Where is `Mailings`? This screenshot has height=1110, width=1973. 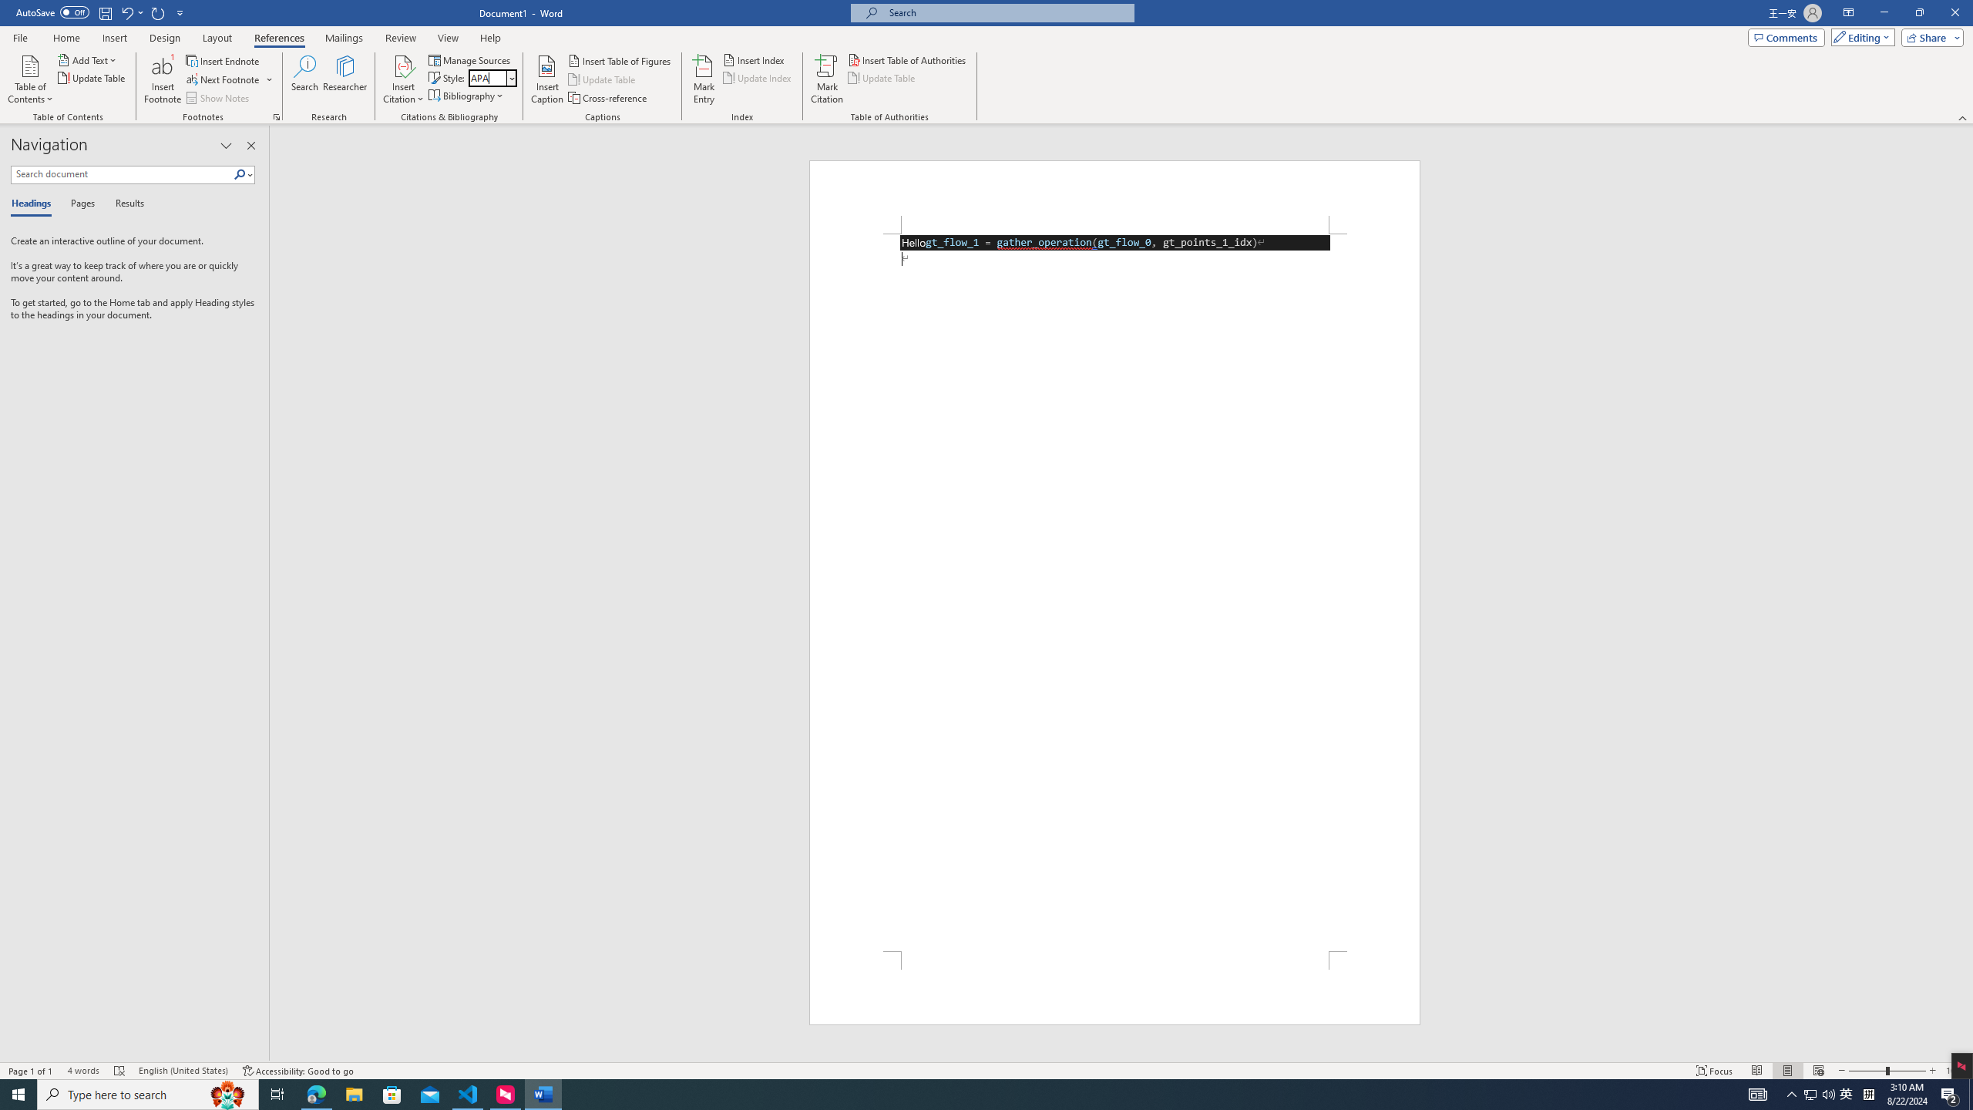 Mailings is located at coordinates (344, 38).